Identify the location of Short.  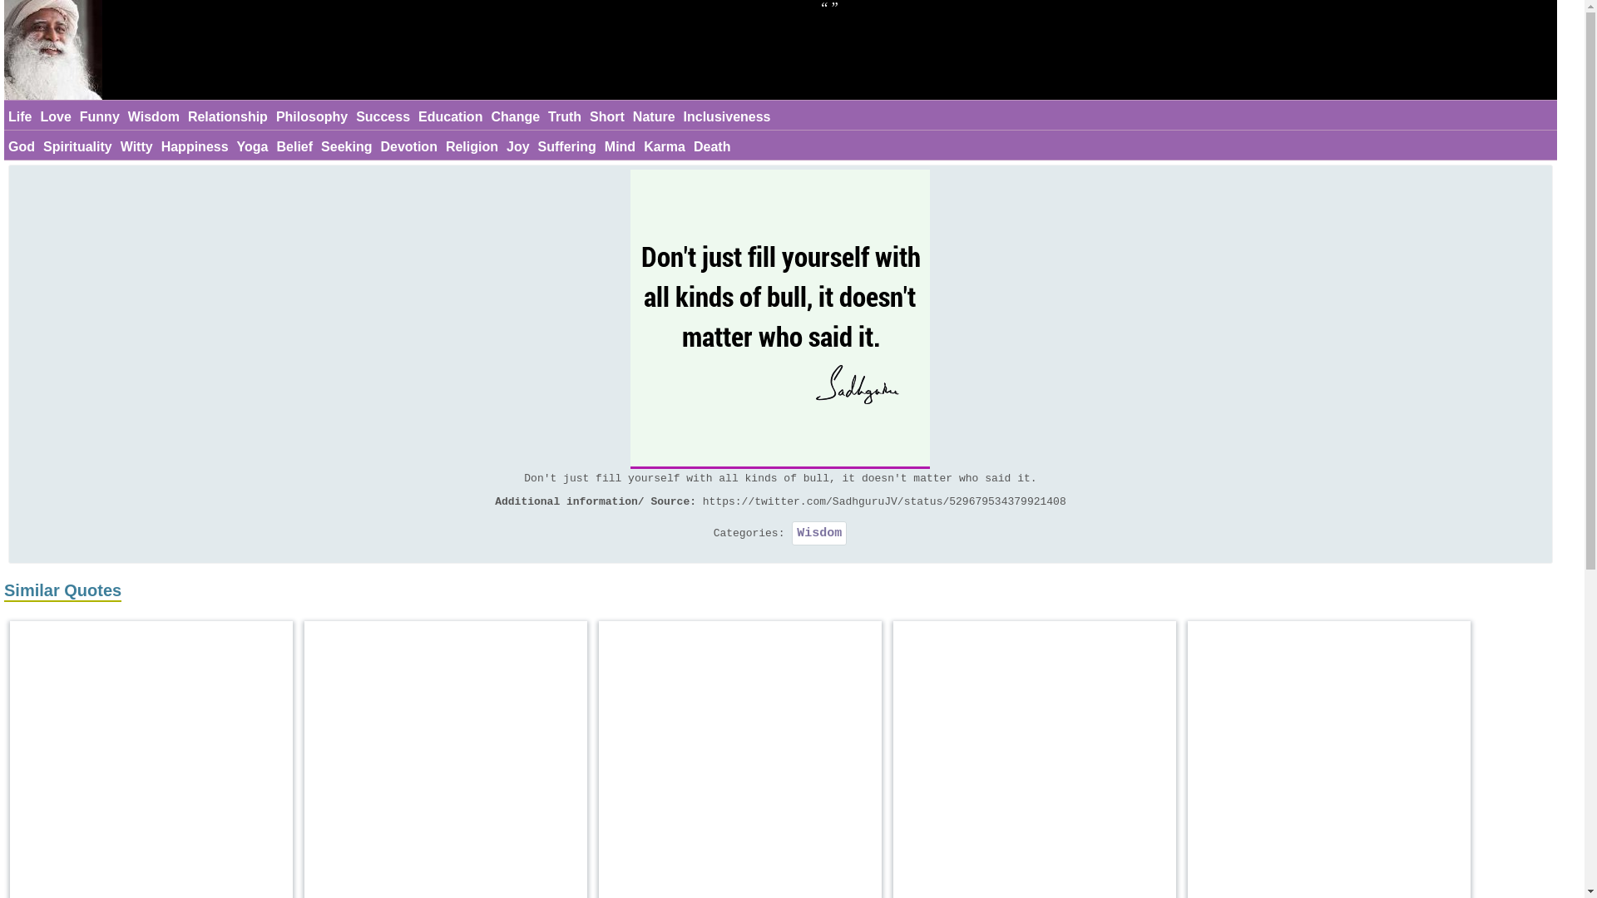
(607, 117).